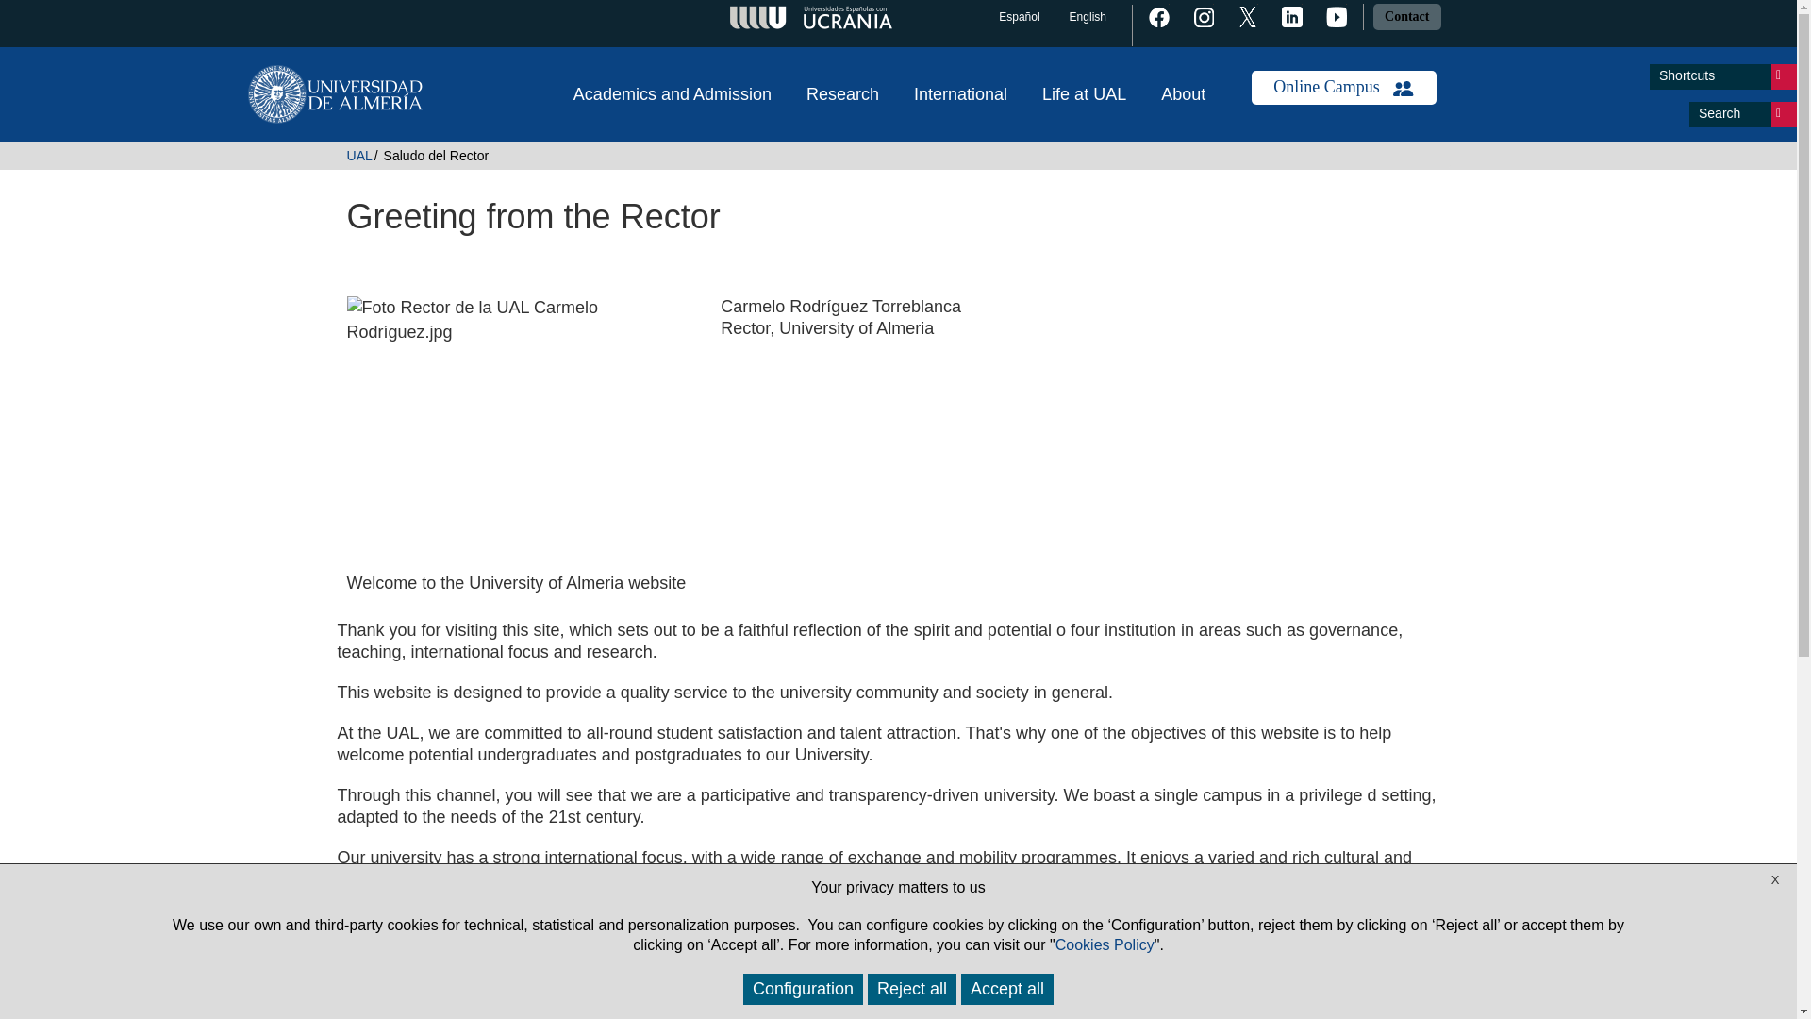 The width and height of the screenshot is (1811, 1019). I want to click on English, so click(1088, 17).